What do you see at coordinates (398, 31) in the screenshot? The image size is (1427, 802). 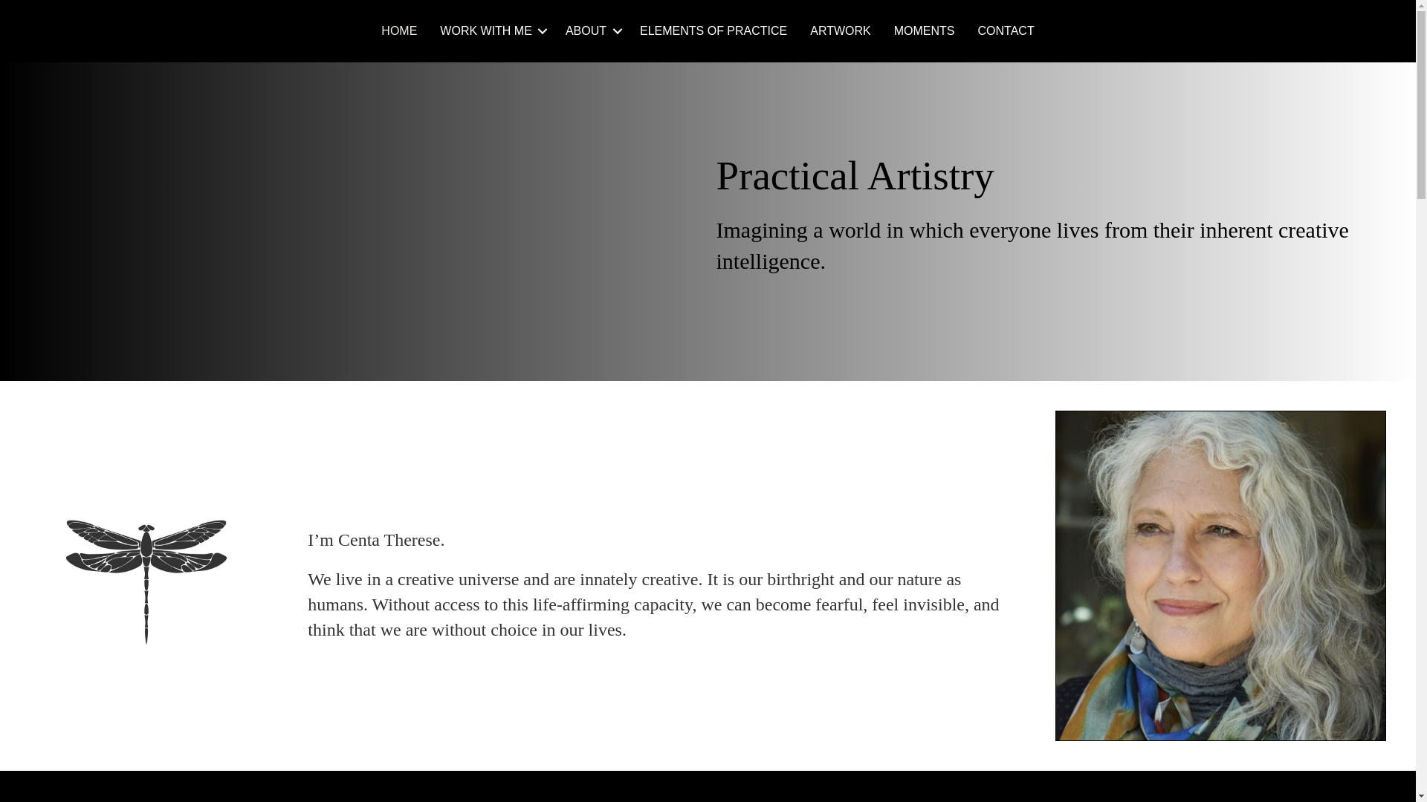 I see `HOME` at bounding box center [398, 31].